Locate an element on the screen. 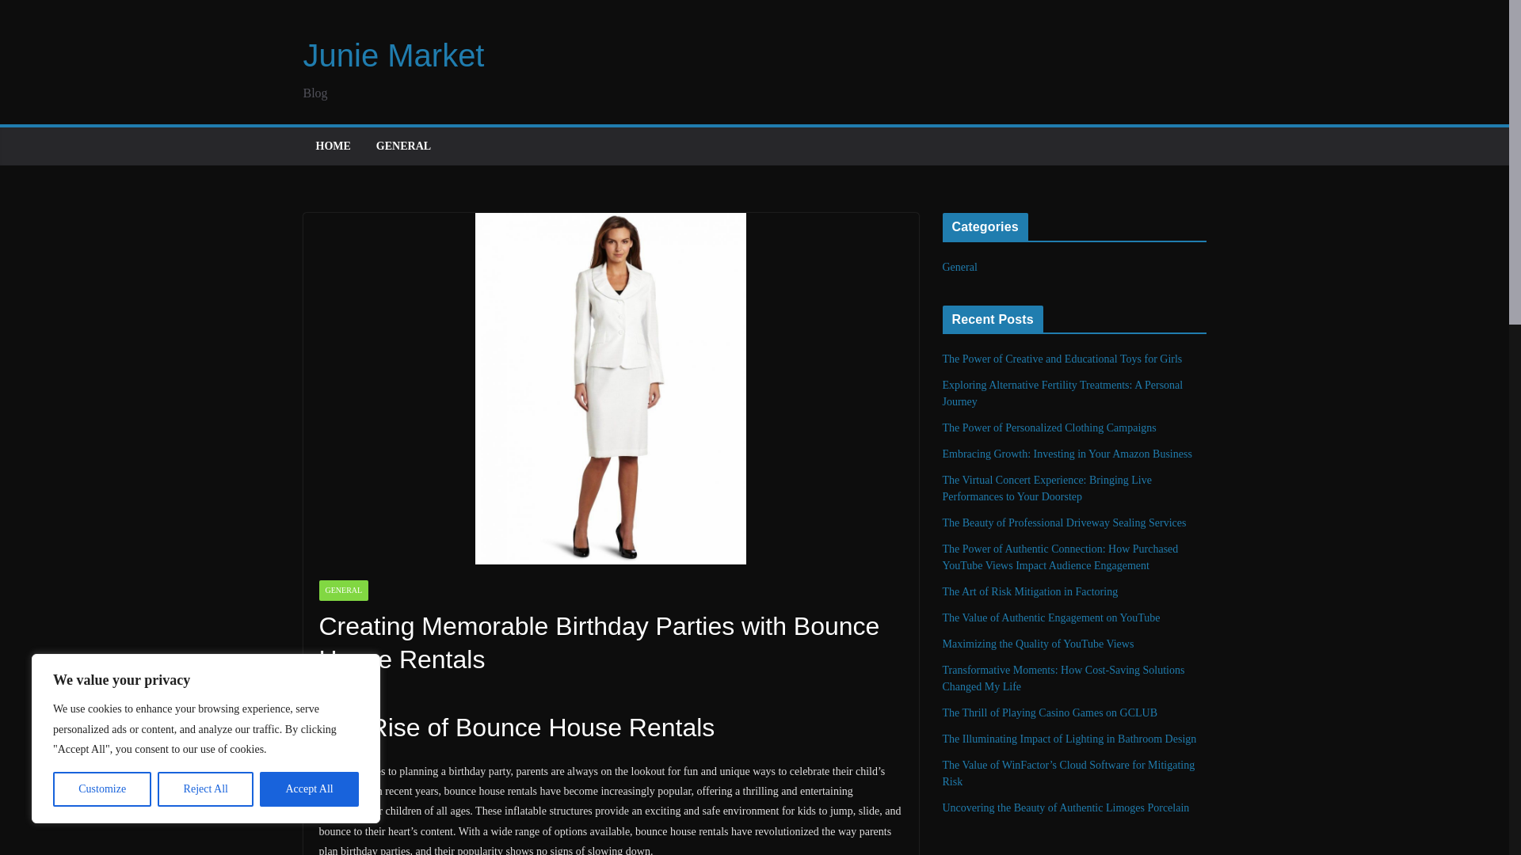  GENERAL is located at coordinates (342, 591).